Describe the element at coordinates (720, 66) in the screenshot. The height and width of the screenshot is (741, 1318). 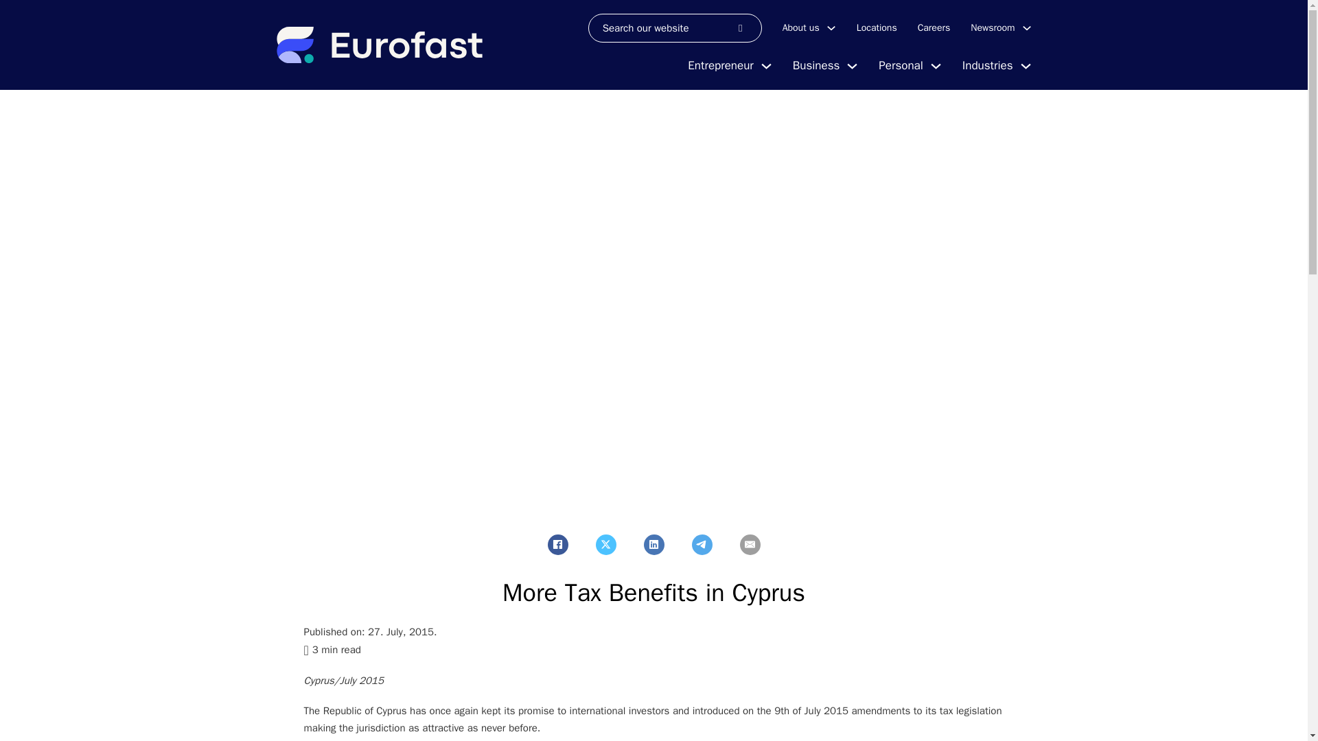
I see `Entrepreneur` at that location.